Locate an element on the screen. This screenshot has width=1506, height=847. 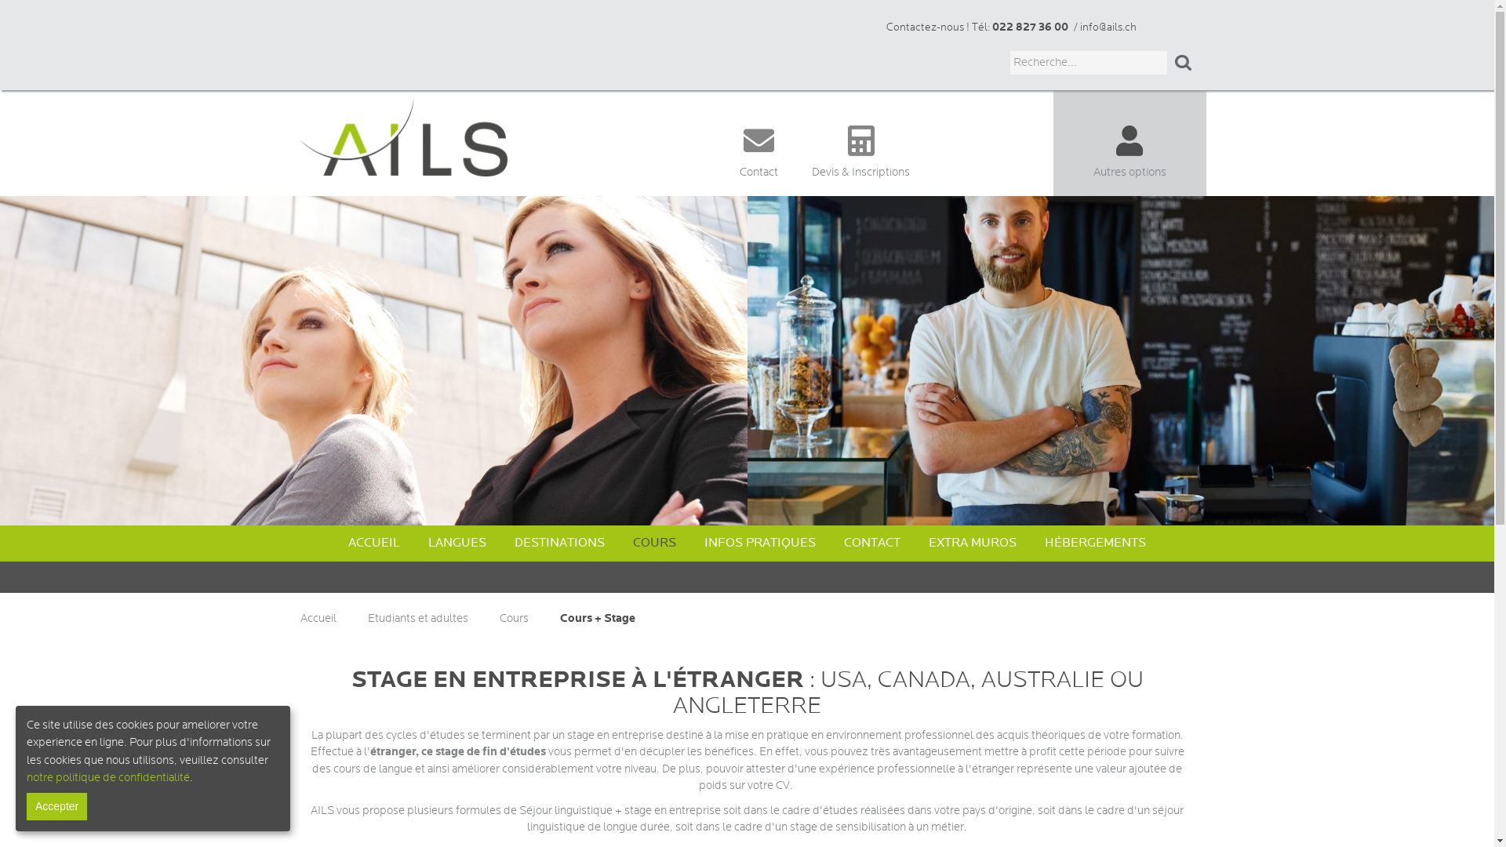
Accepter is located at coordinates (56, 806).